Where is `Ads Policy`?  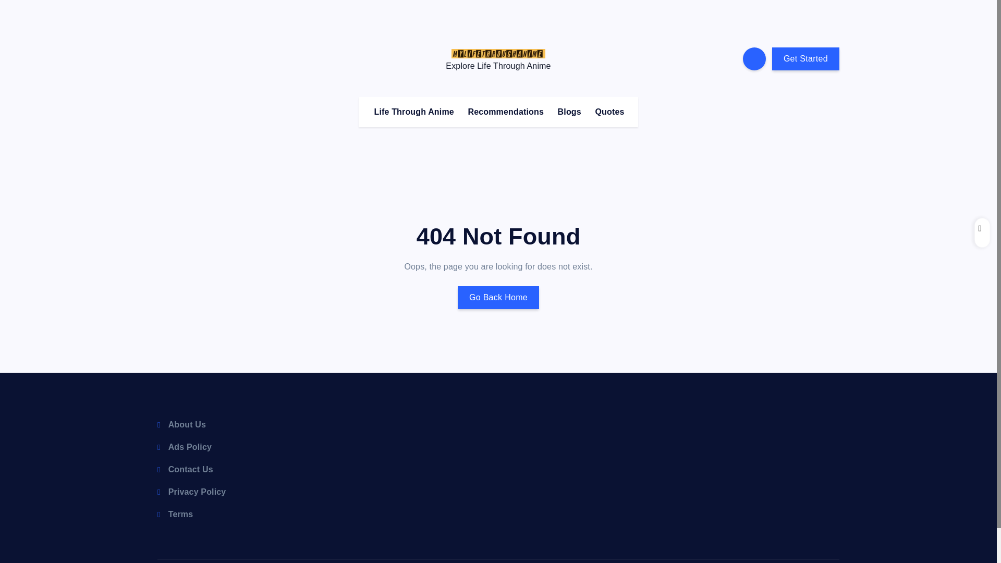 Ads Policy is located at coordinates (184, 447).